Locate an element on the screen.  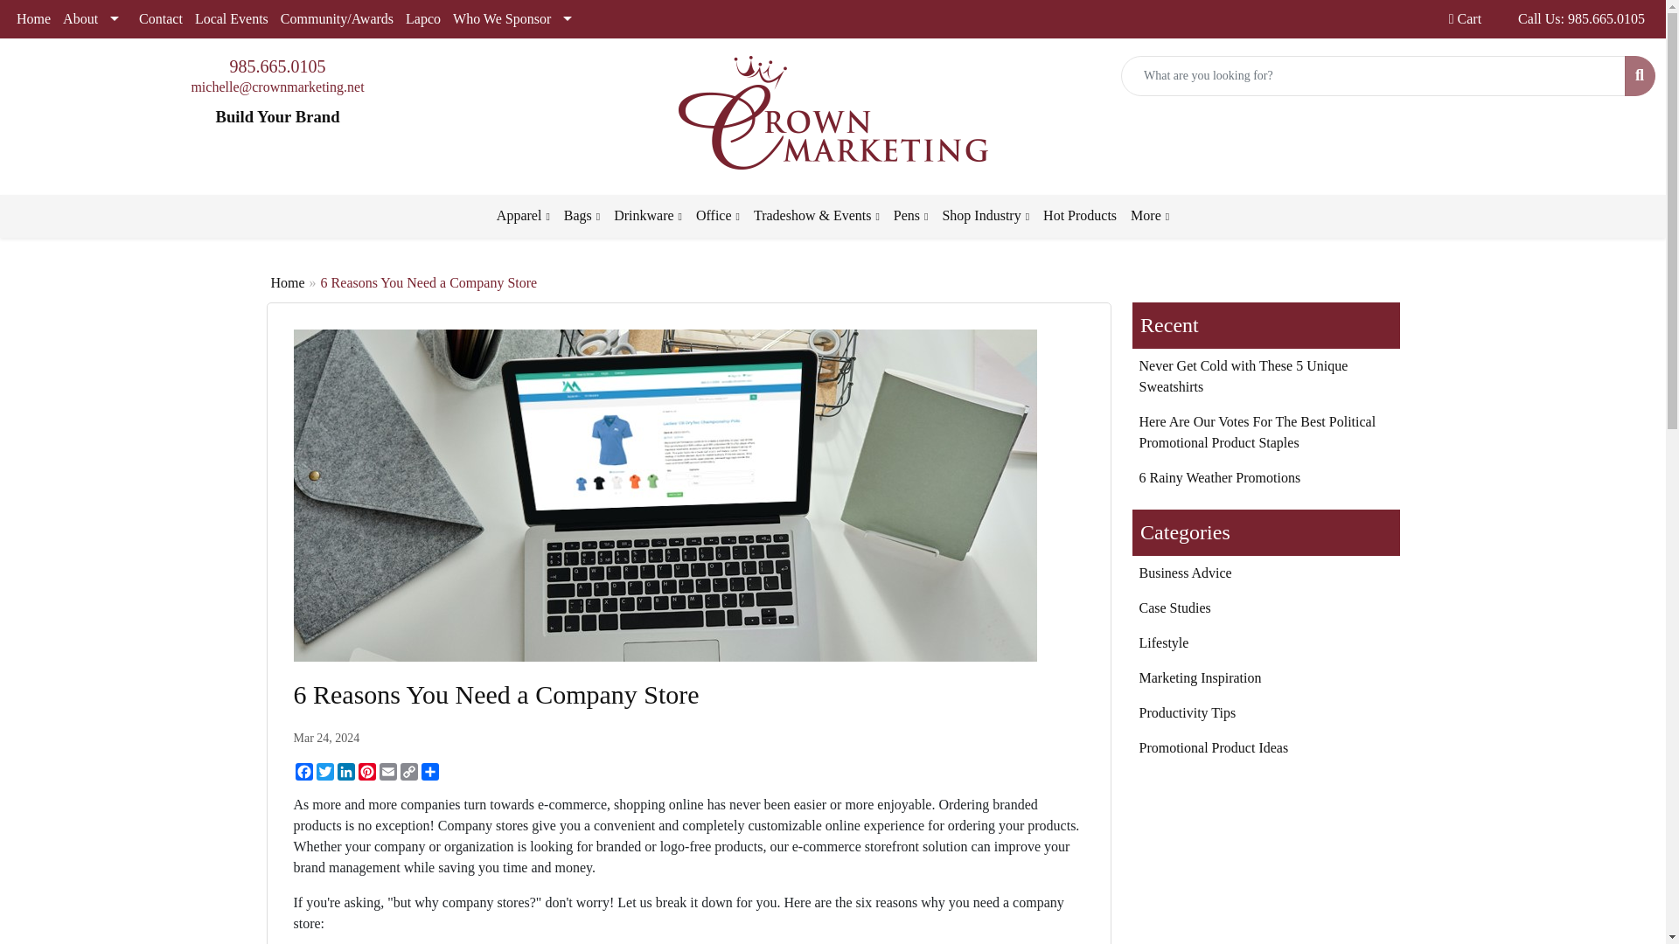
Call Us: 985.665.0105 is located at coordinates (1581, 19).